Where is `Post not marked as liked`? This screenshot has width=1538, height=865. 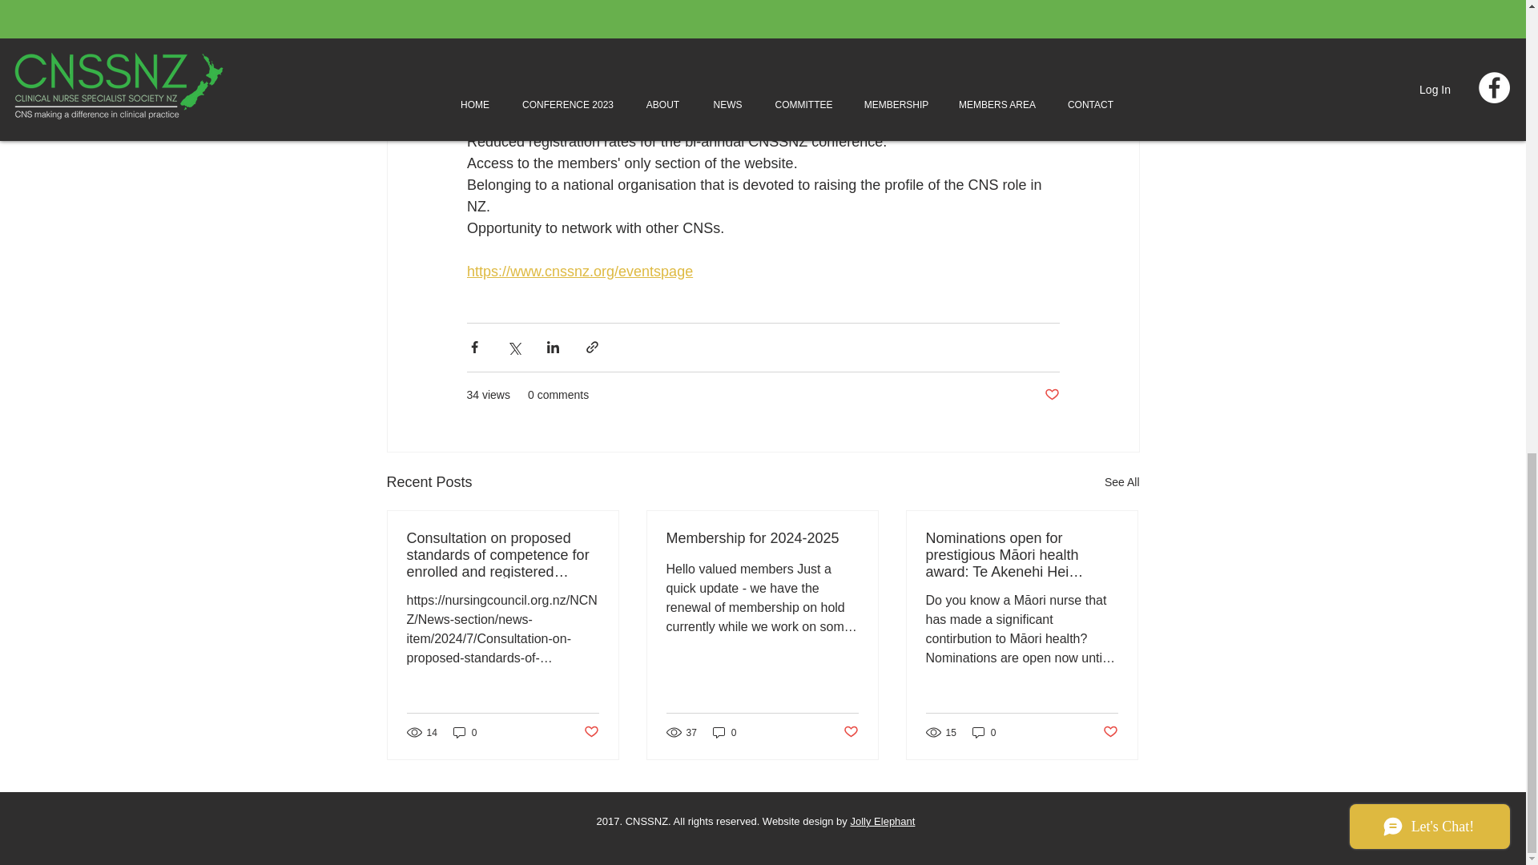
Post not marked as liked is located at coordinates (851, 732).